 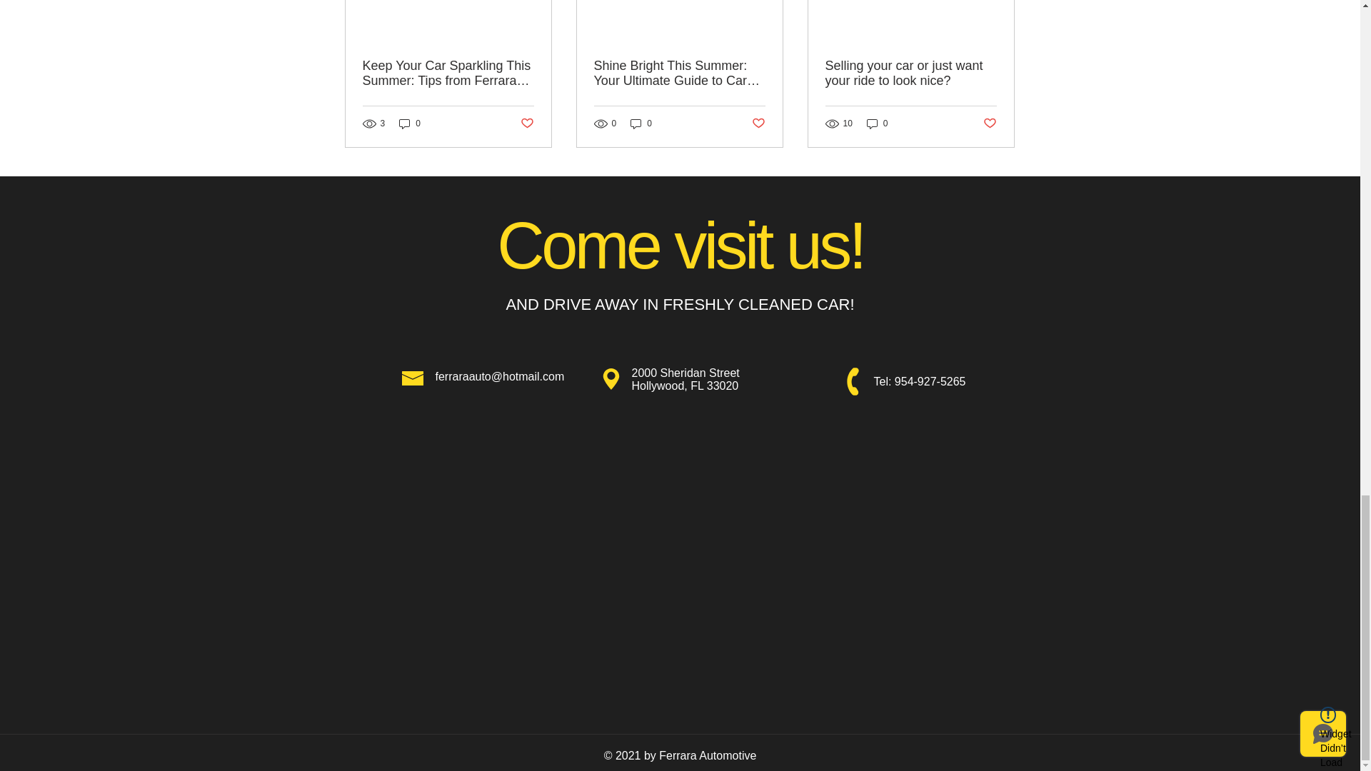 I want to click on 0, so click(x=641, y=124).